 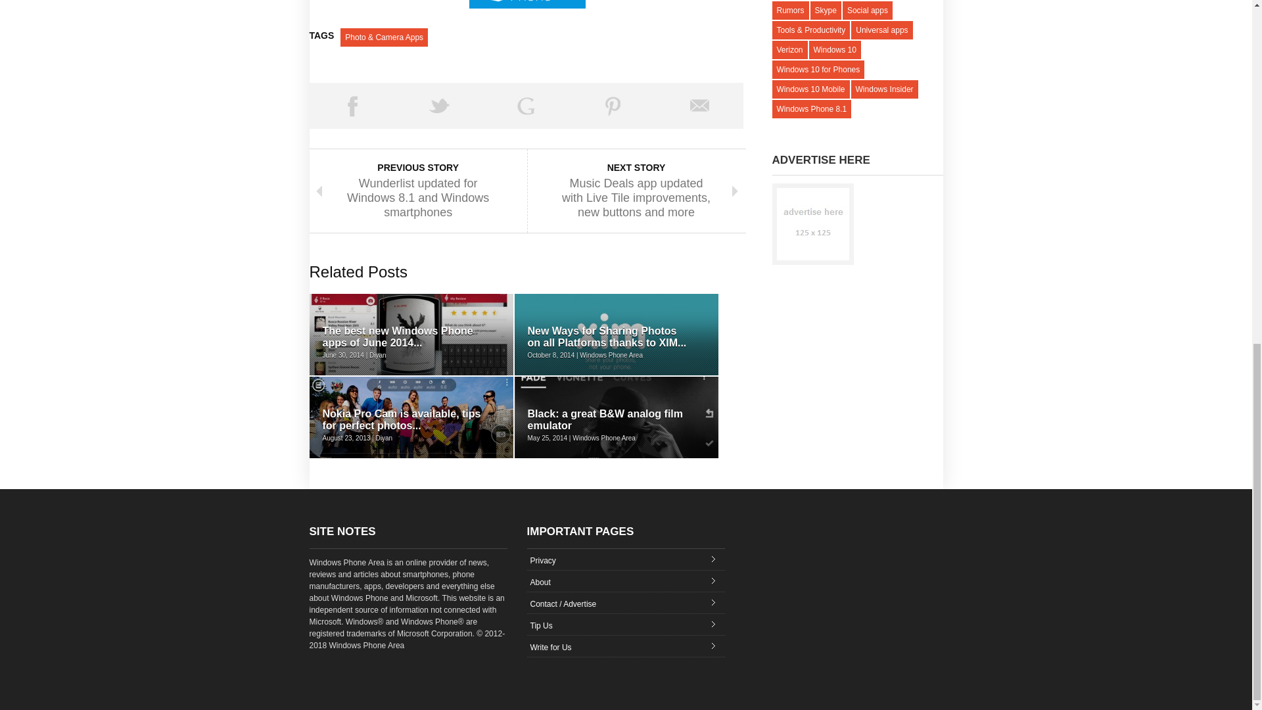 What do you see at coordinates (699, 105) in the screenshot?
I see `Email This` at bounding box center [699, 105].